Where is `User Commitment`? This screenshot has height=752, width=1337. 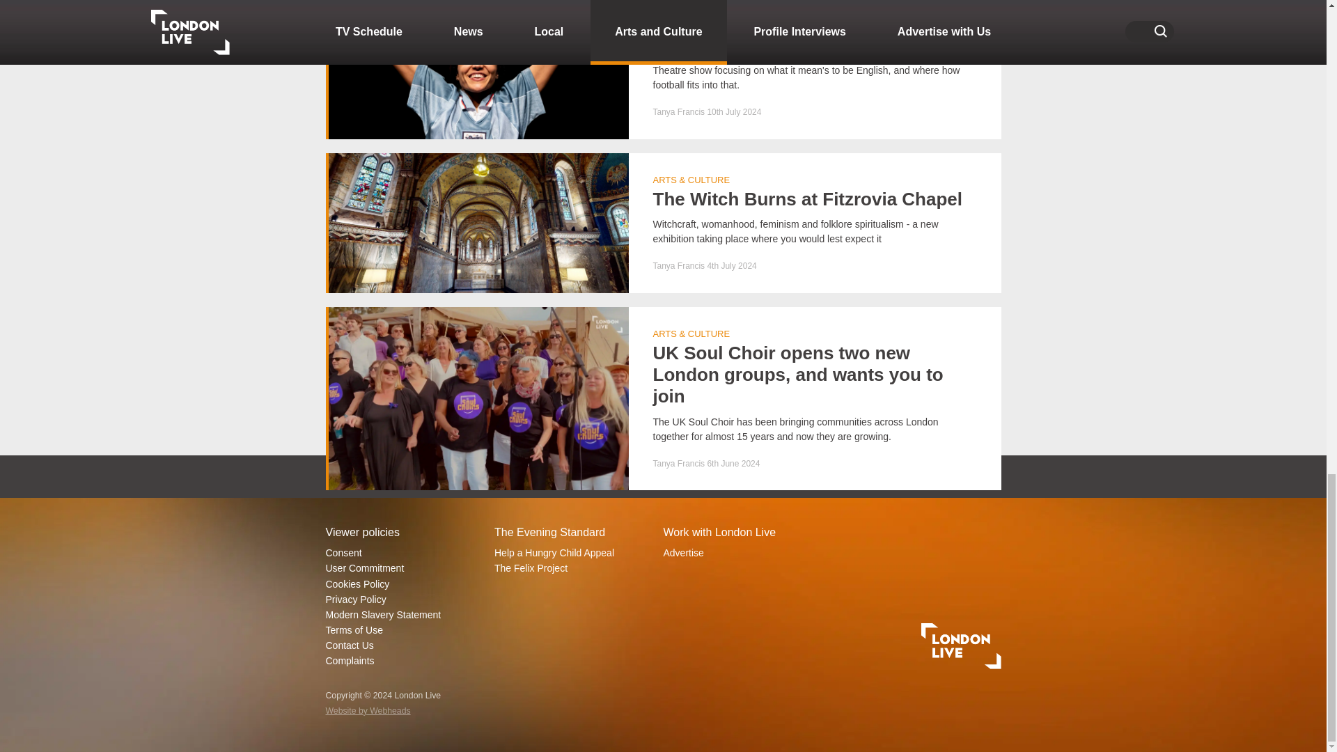
User Commitment is located at coordinates (404, 568).